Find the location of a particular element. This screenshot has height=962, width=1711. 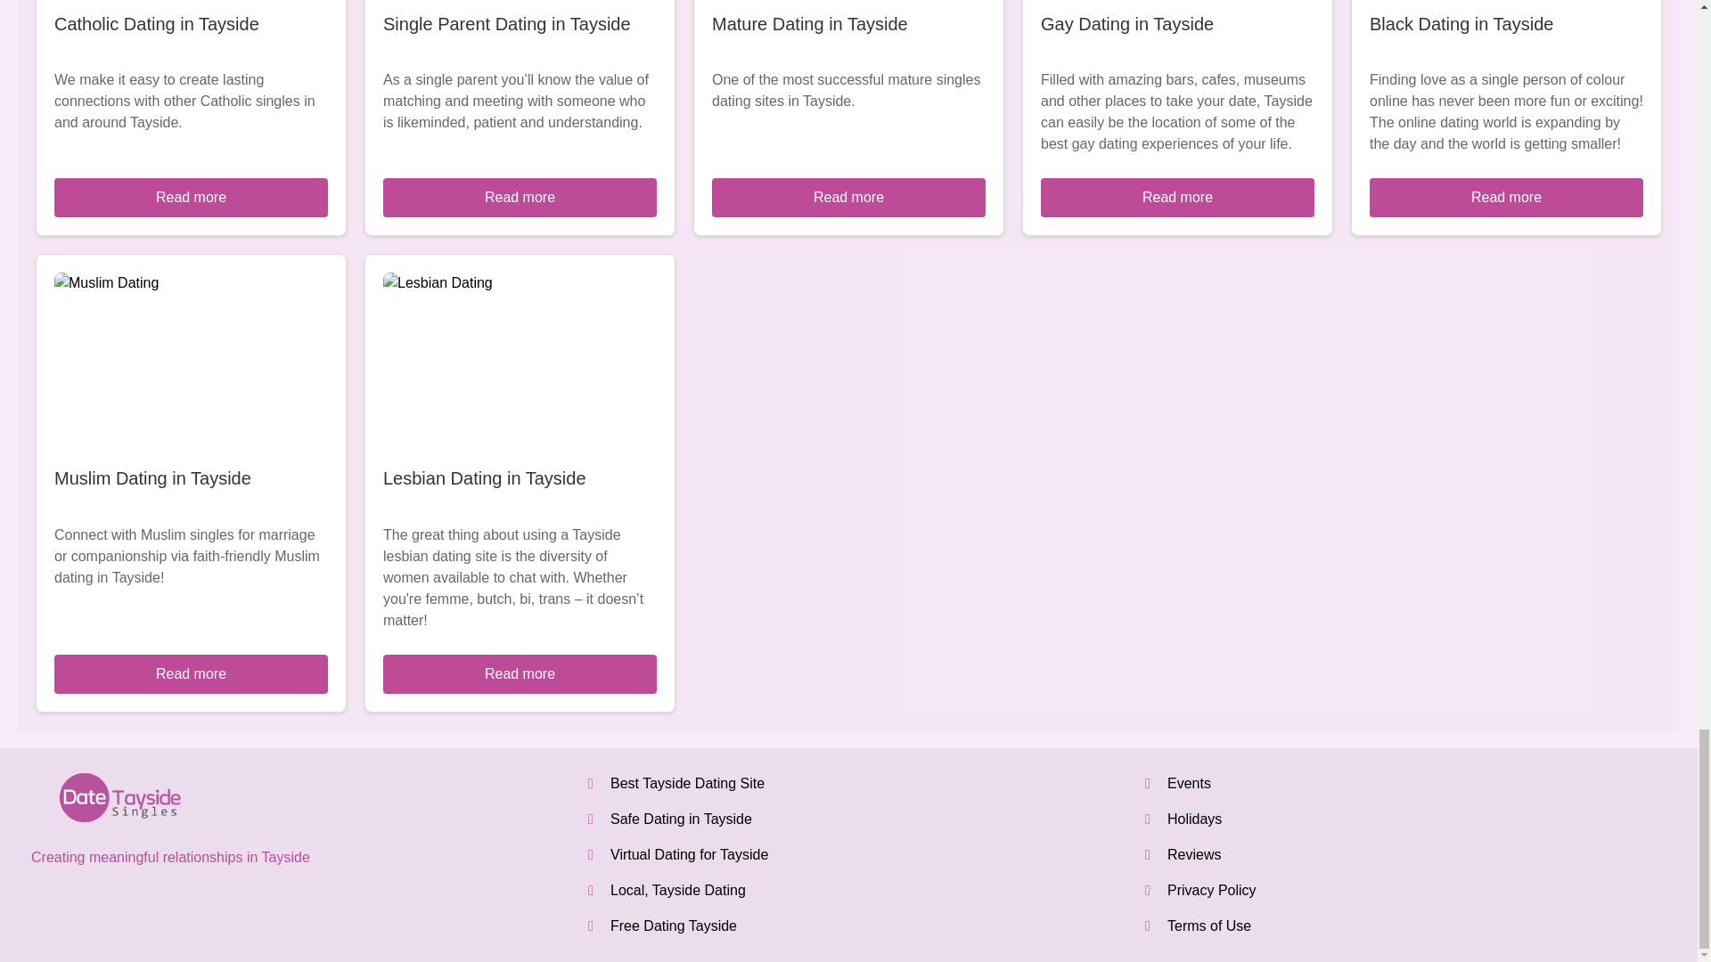

Free Dating Tayside is located at coordinates (674, 925).